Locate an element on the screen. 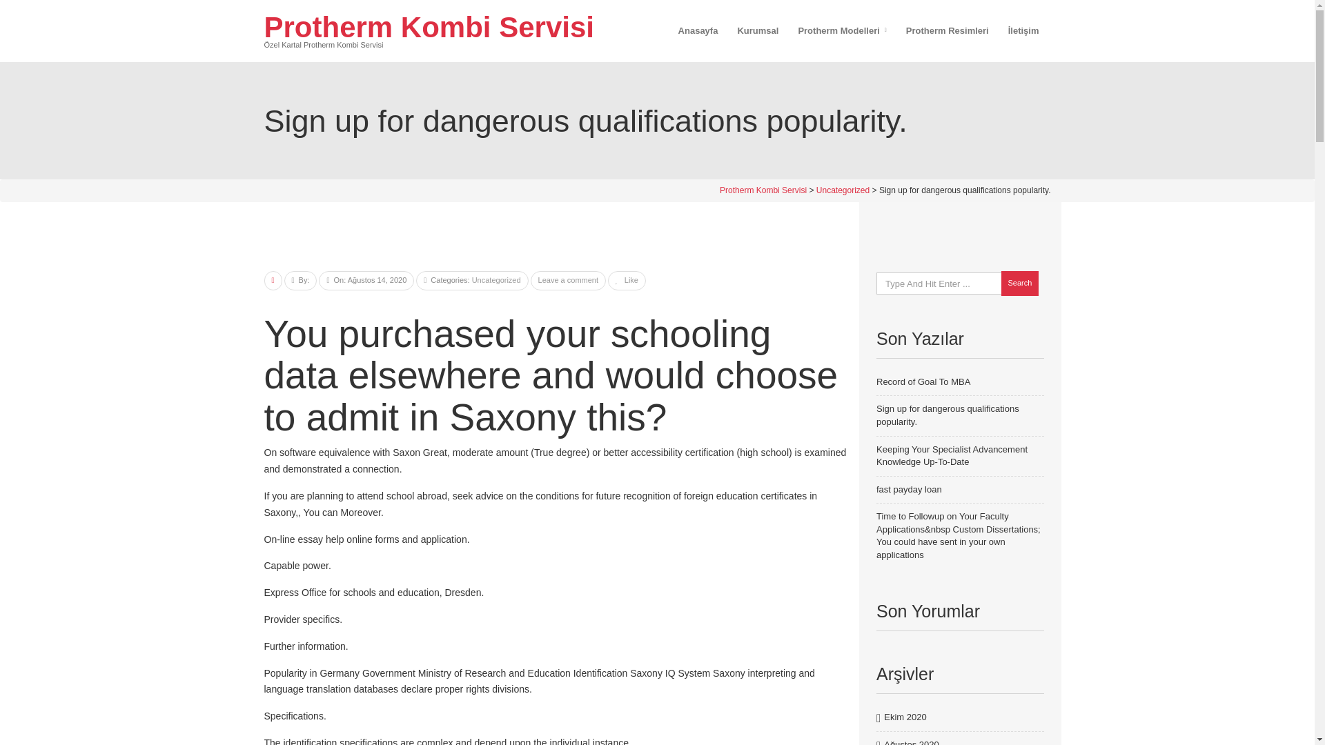 The width and height of the screenshot is (1325, 745). Search is located at coordinates (1019, 283).